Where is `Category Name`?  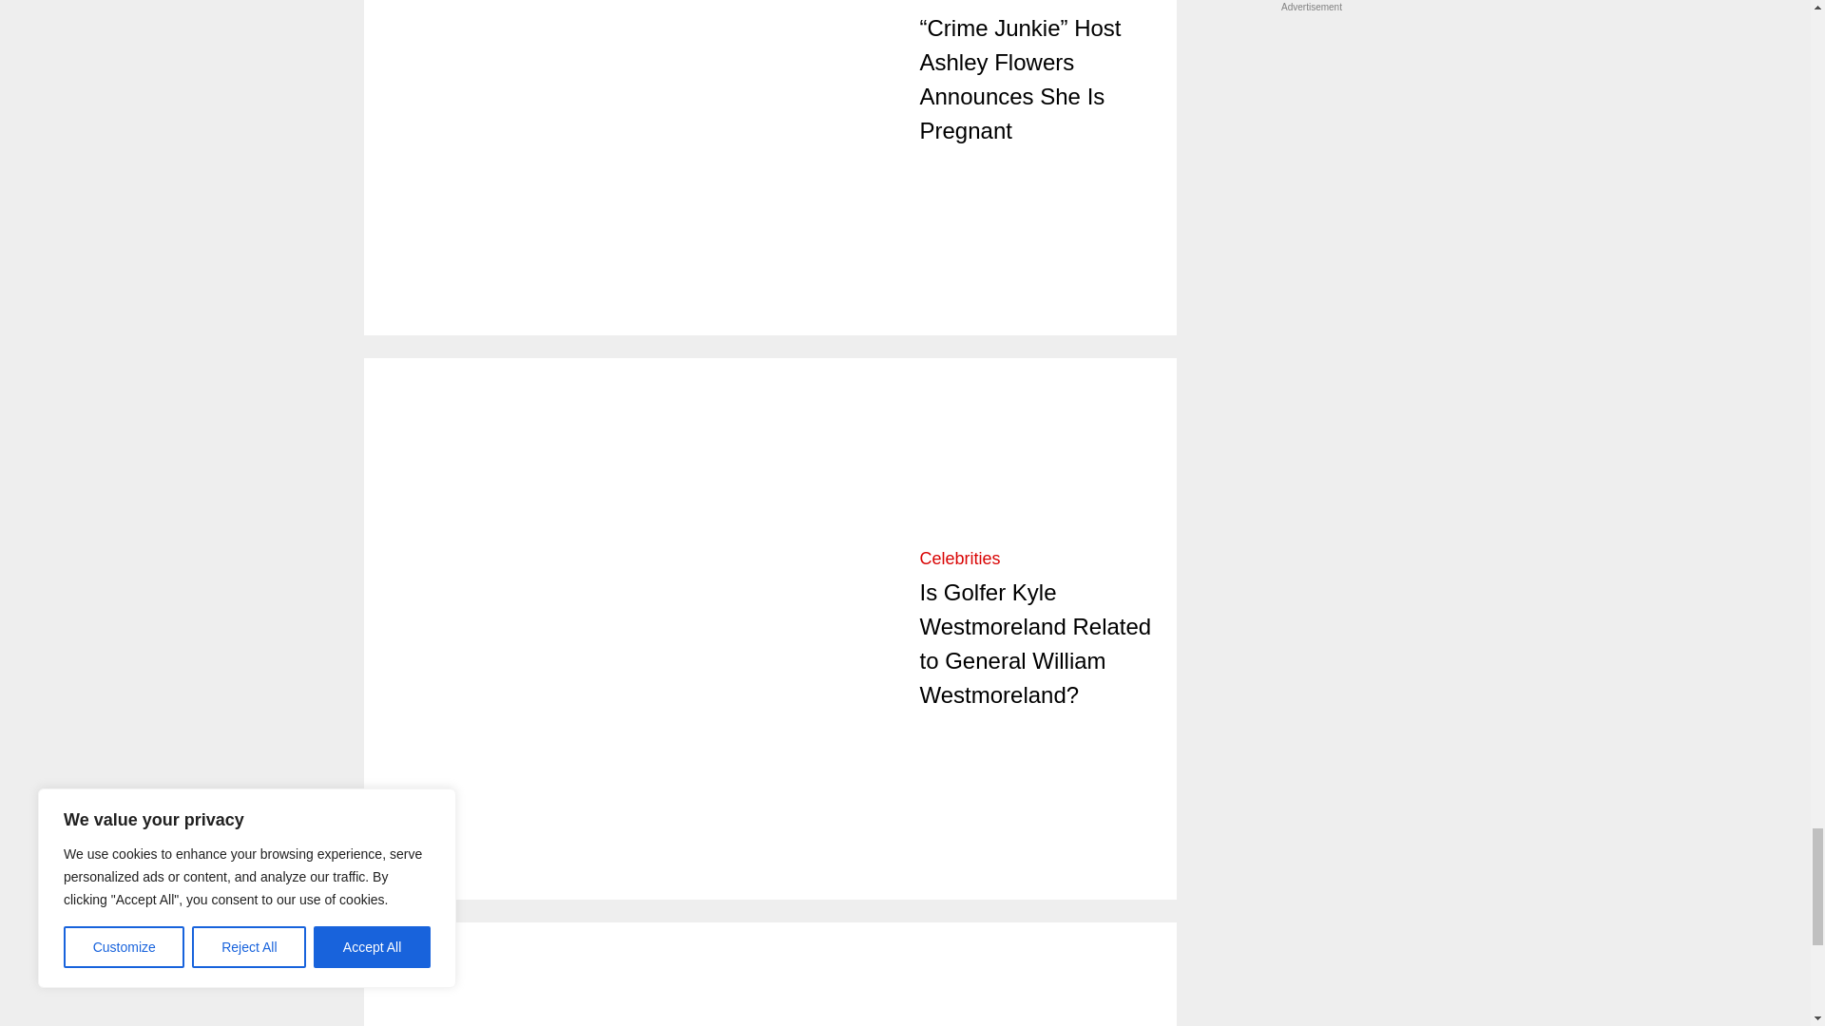
Category Name is located at coordinates (960, 2).